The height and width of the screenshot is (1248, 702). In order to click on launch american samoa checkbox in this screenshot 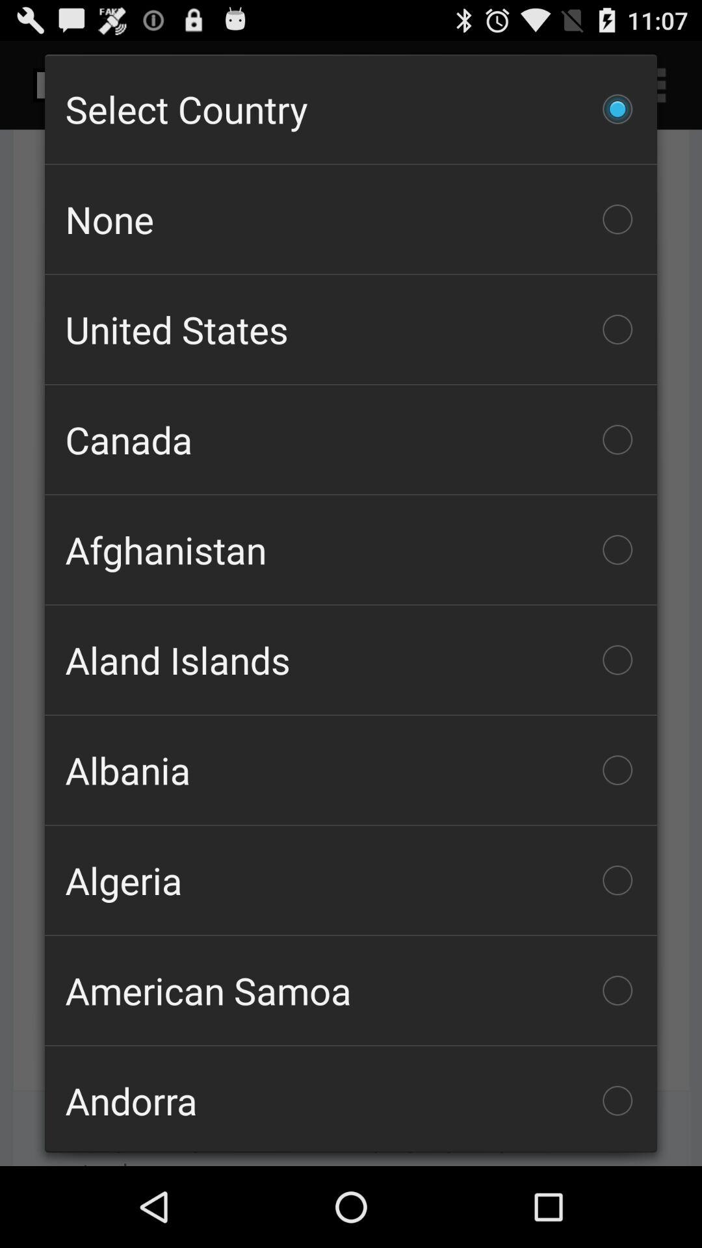, I will do `click(351, 991)`.